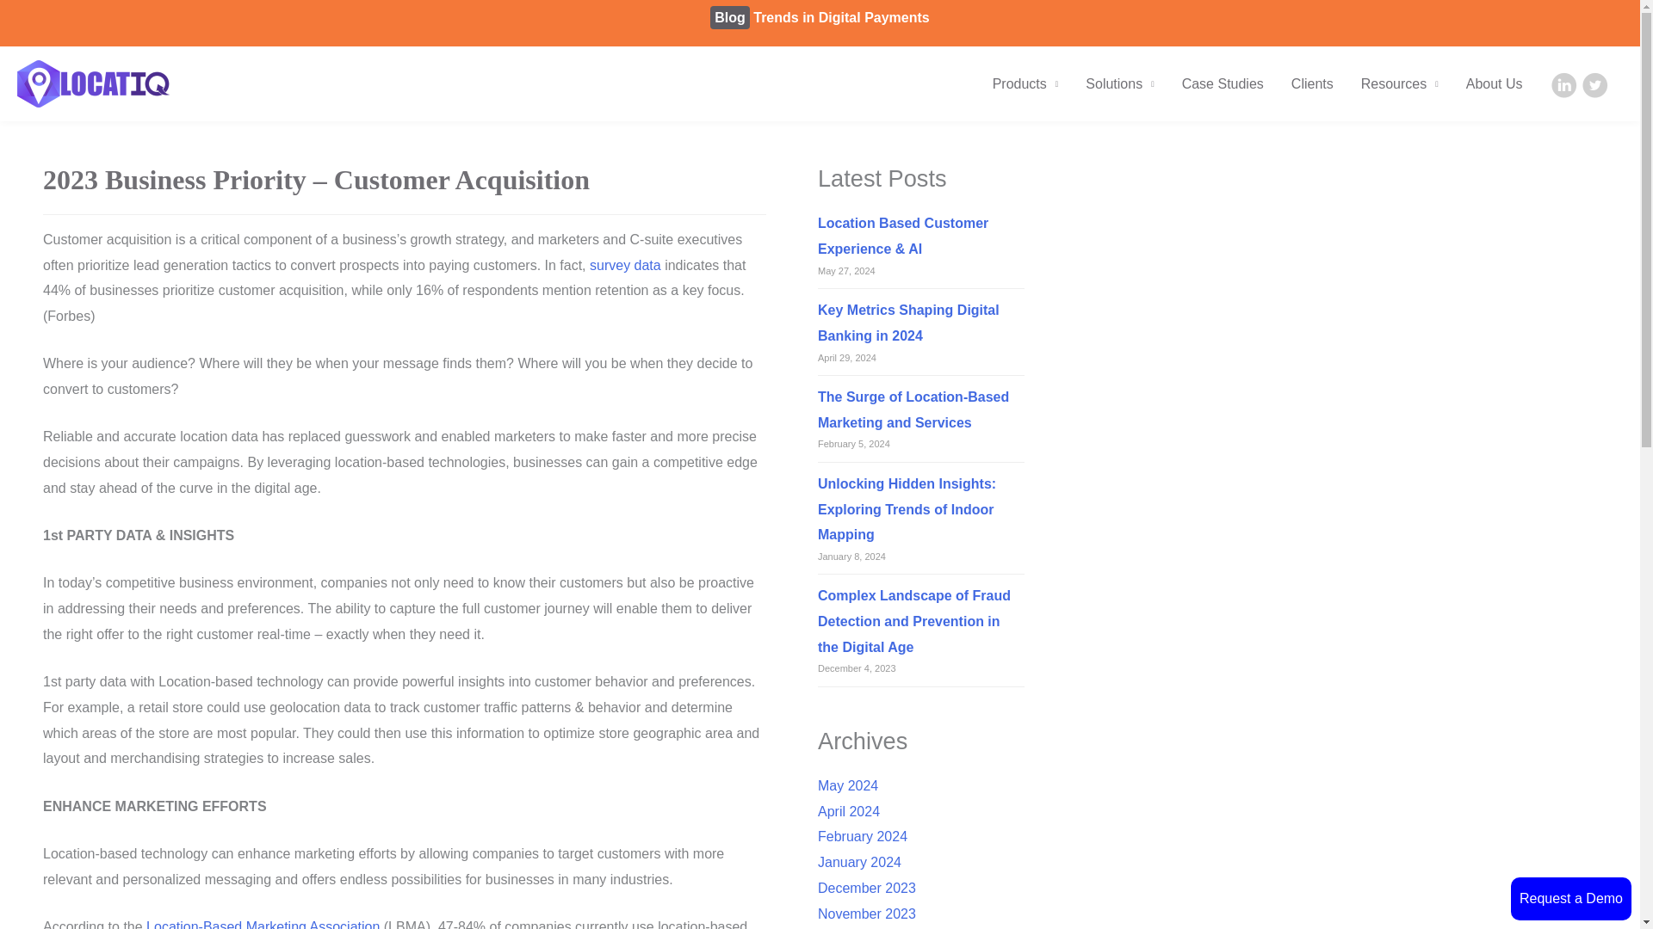 The image size is (1653, 929). What do you see at coordinates (625, 265) in the screenshot?
I see `survey data` at bounding box center [625, 265].